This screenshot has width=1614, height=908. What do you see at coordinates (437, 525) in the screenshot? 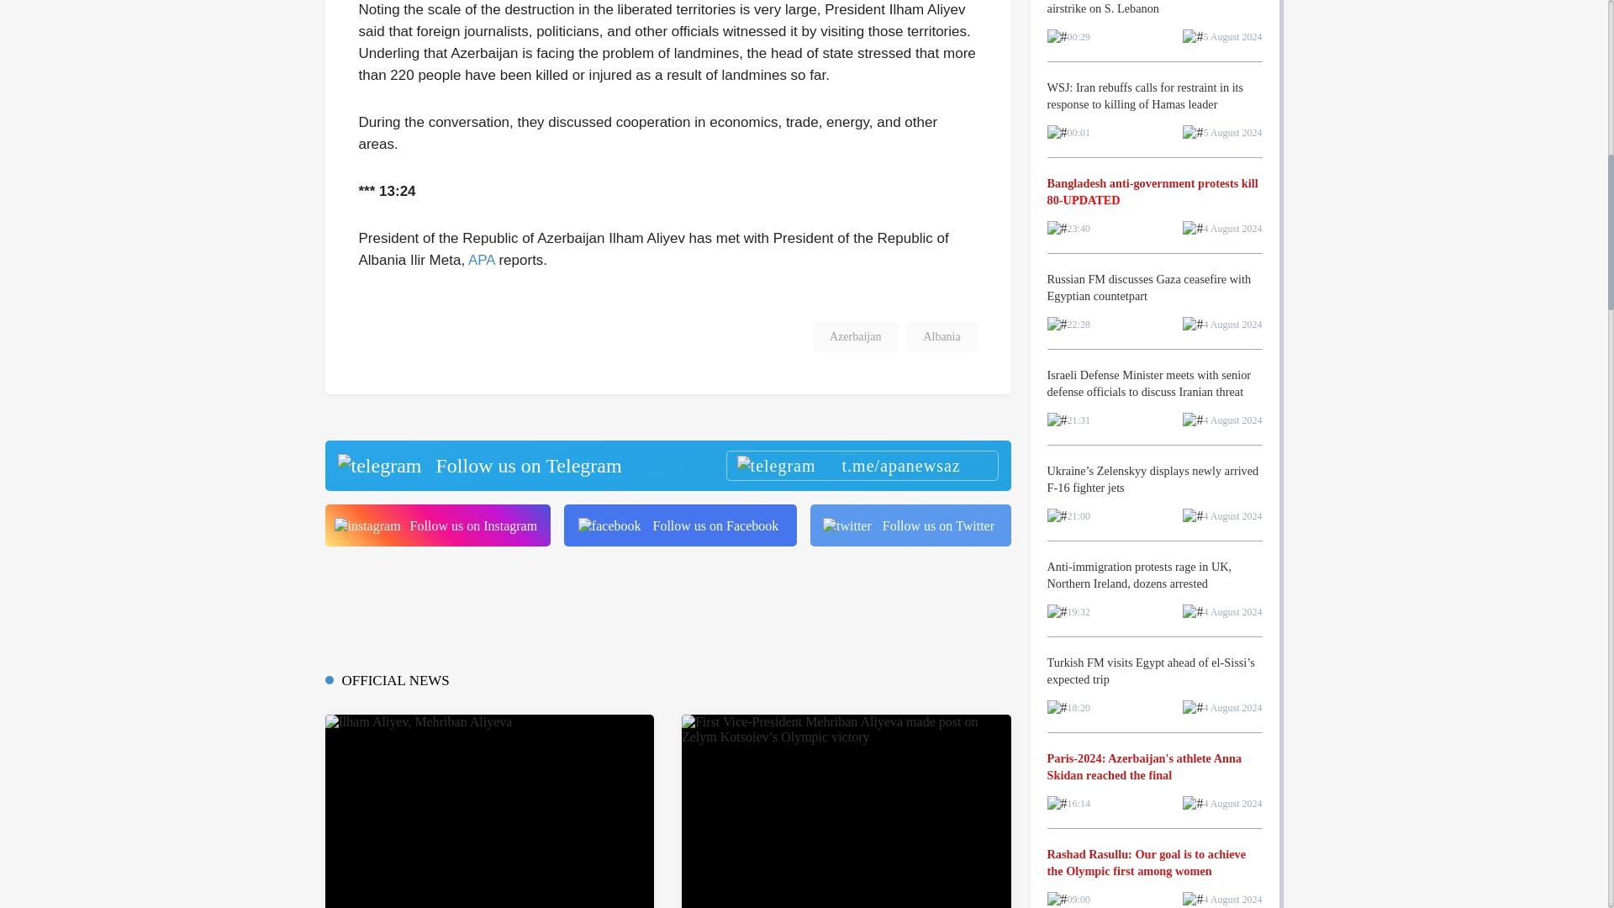
I see `Follow us on Instagram` at bounding box center [437, 525].